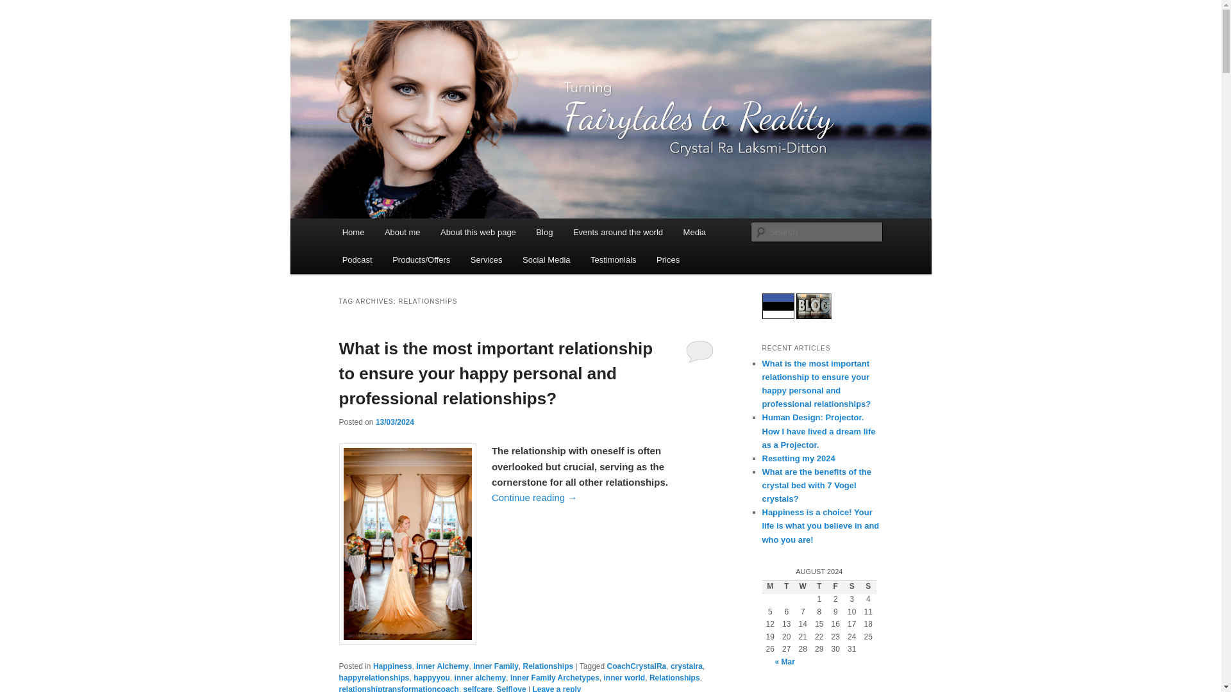  Describe the element at coordinates (401, 232) in the screenshot. I see `About me` at that location.